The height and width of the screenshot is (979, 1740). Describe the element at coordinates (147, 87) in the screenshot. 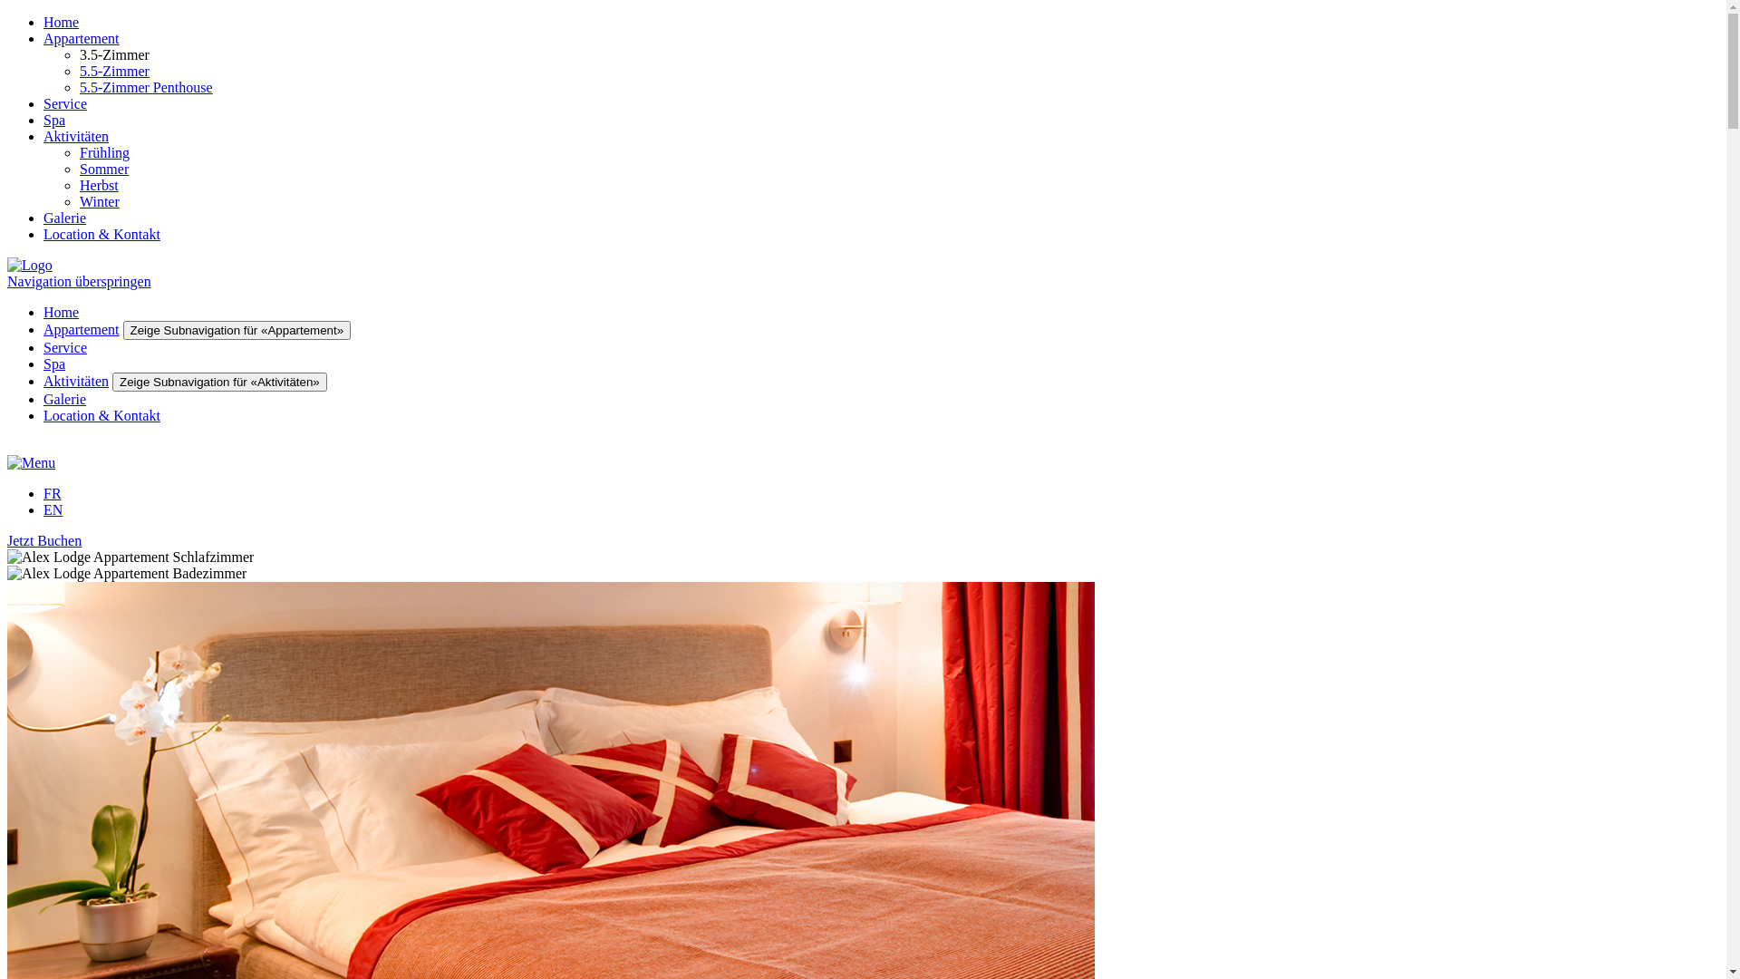

I see `5.5-Zimmer Penthouse` at that location.